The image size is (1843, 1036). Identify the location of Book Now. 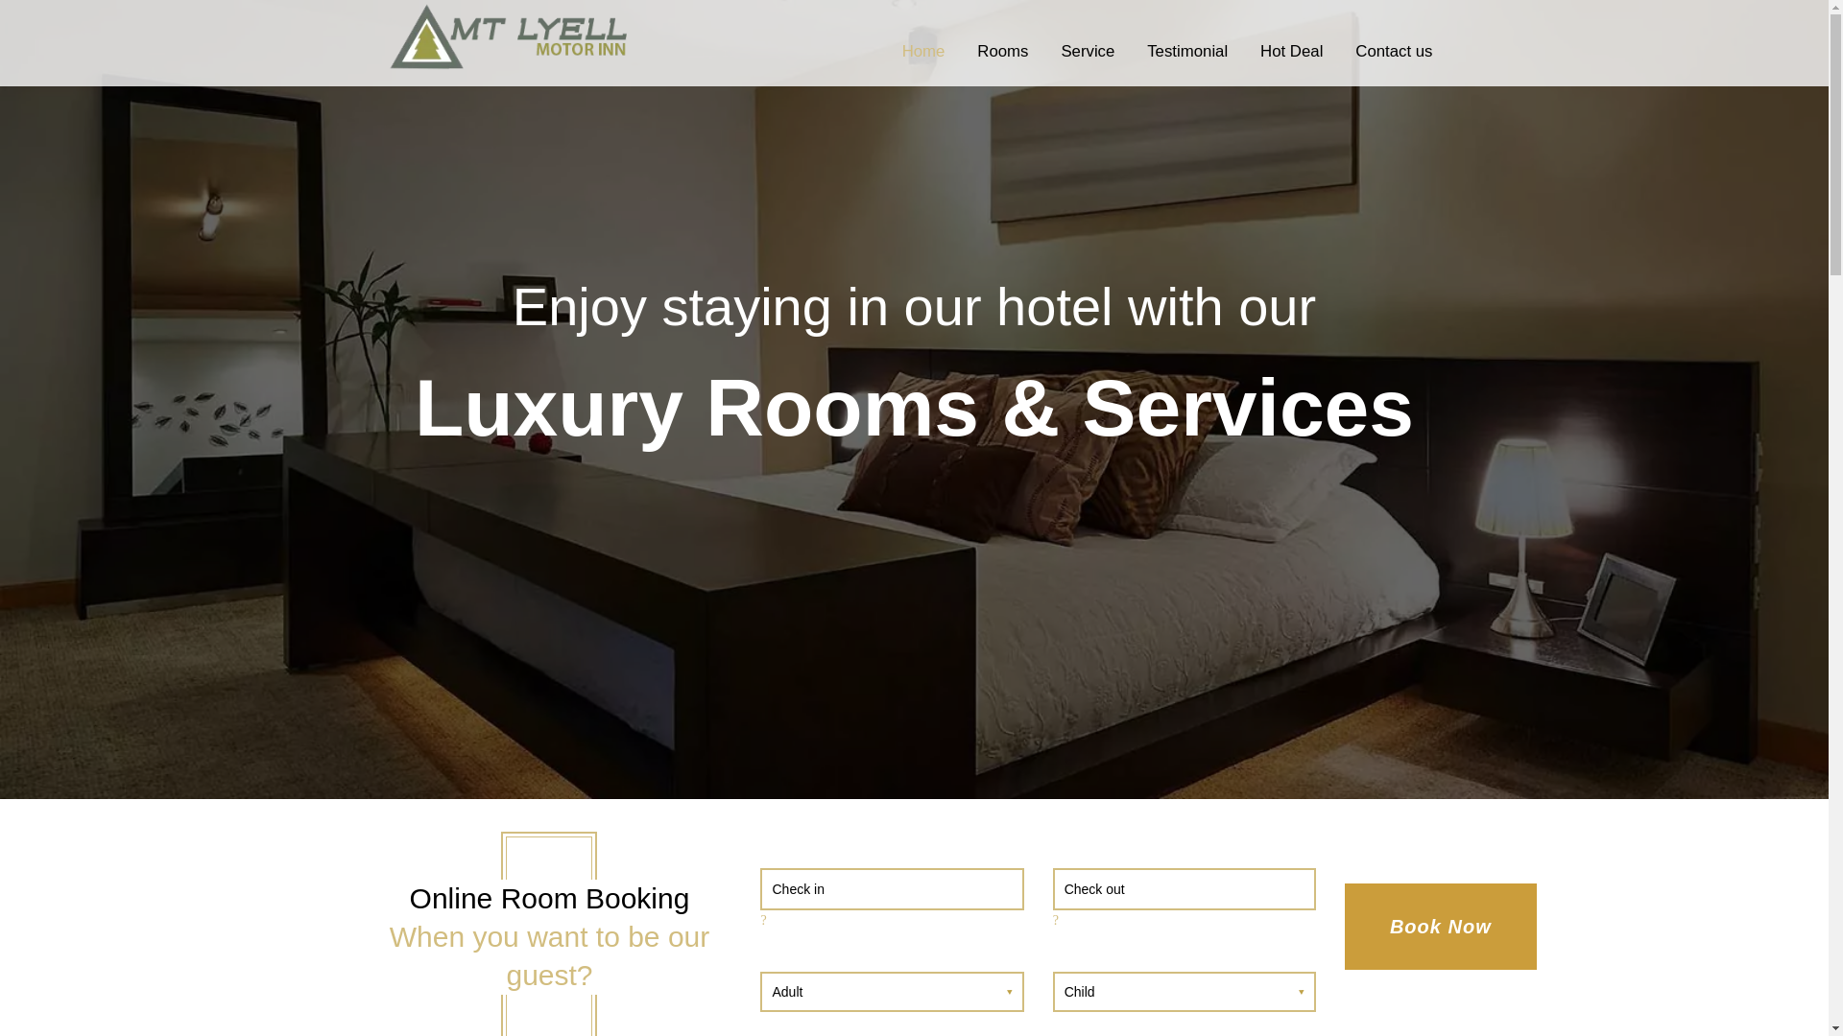
(1441, 927).